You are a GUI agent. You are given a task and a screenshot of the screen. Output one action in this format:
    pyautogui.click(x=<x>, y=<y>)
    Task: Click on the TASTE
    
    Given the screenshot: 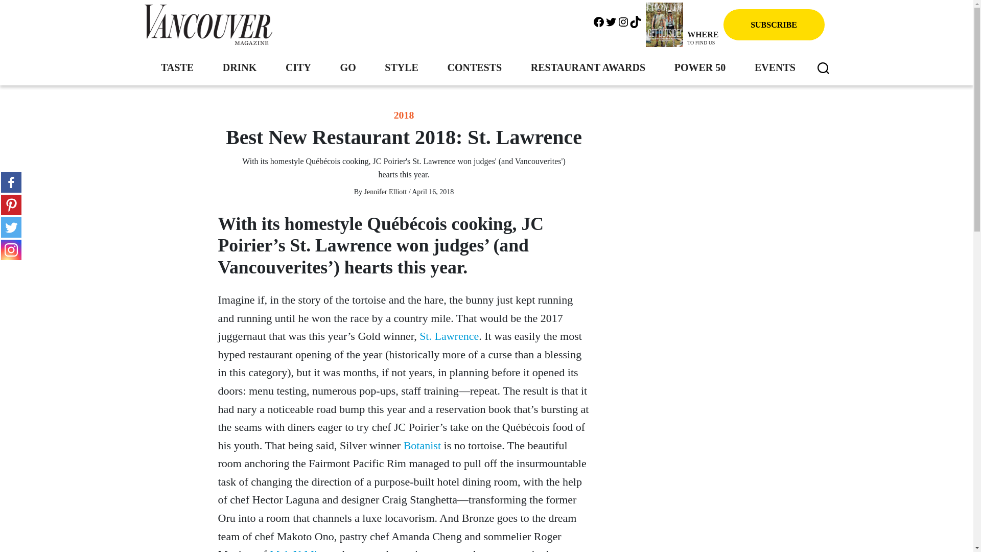 What is the action you would take?
    pyautogui.click(x=177, y=67)
    